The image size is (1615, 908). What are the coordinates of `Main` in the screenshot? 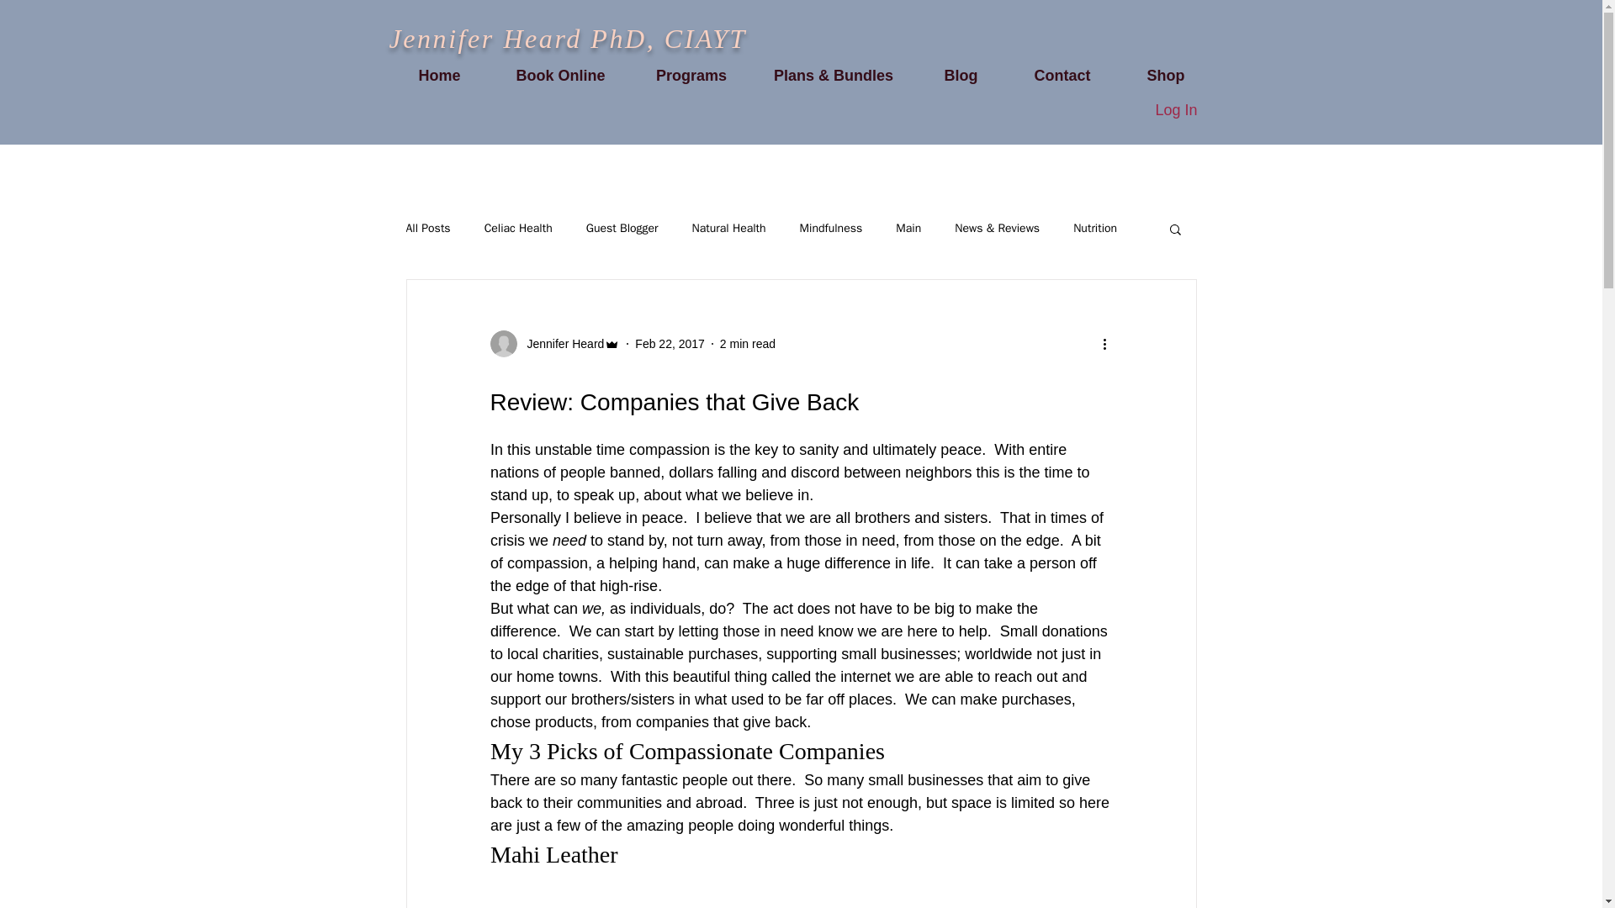 It's located at (908, 229).